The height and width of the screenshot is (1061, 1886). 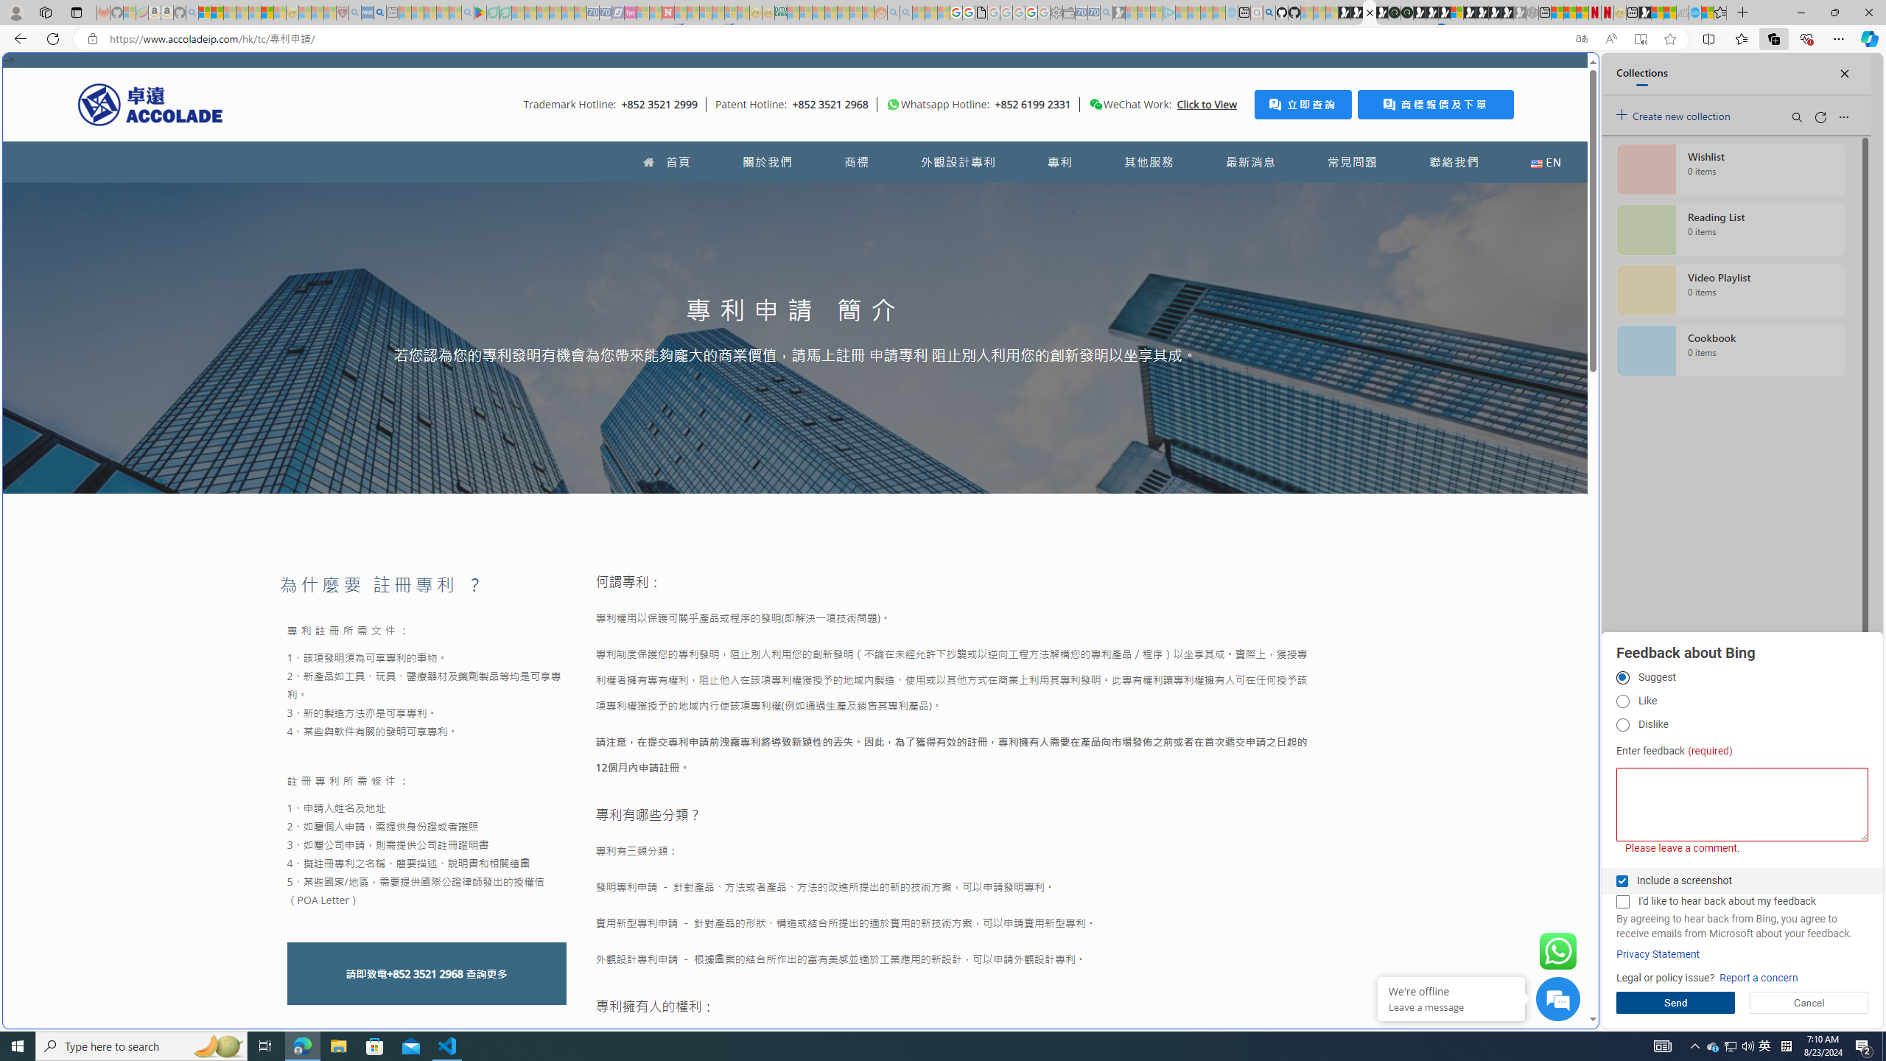 I want to click on Bing Real Estate - Home sales and rental listings - Sleeping, so click(x=1106, y=13).